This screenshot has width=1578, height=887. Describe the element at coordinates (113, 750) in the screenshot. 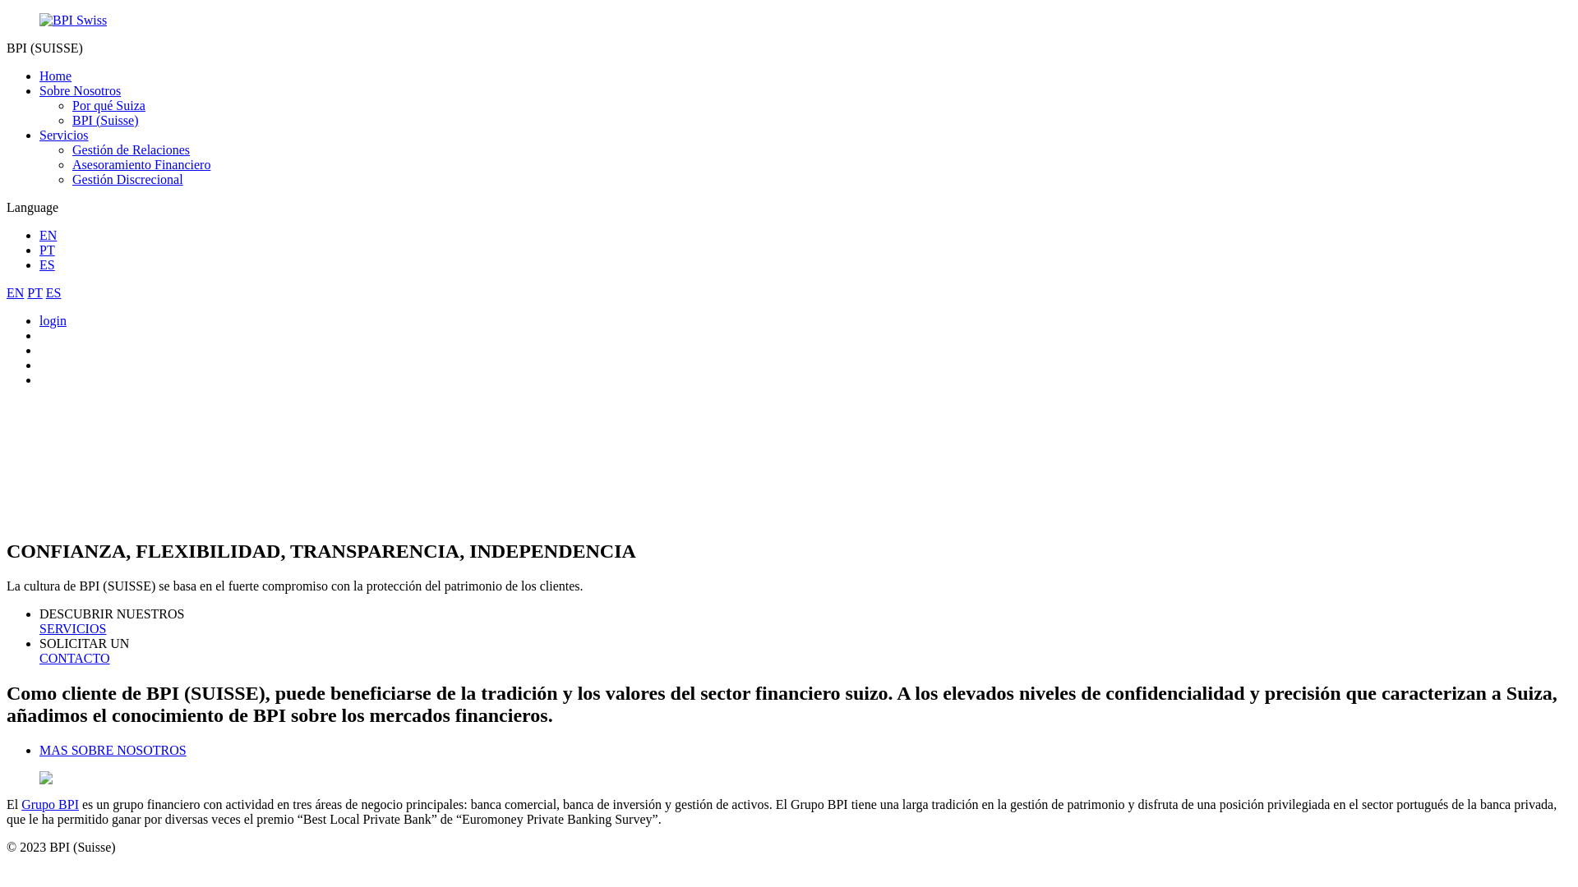

I see `MAS SOBRE NOSOTROS` at that location.